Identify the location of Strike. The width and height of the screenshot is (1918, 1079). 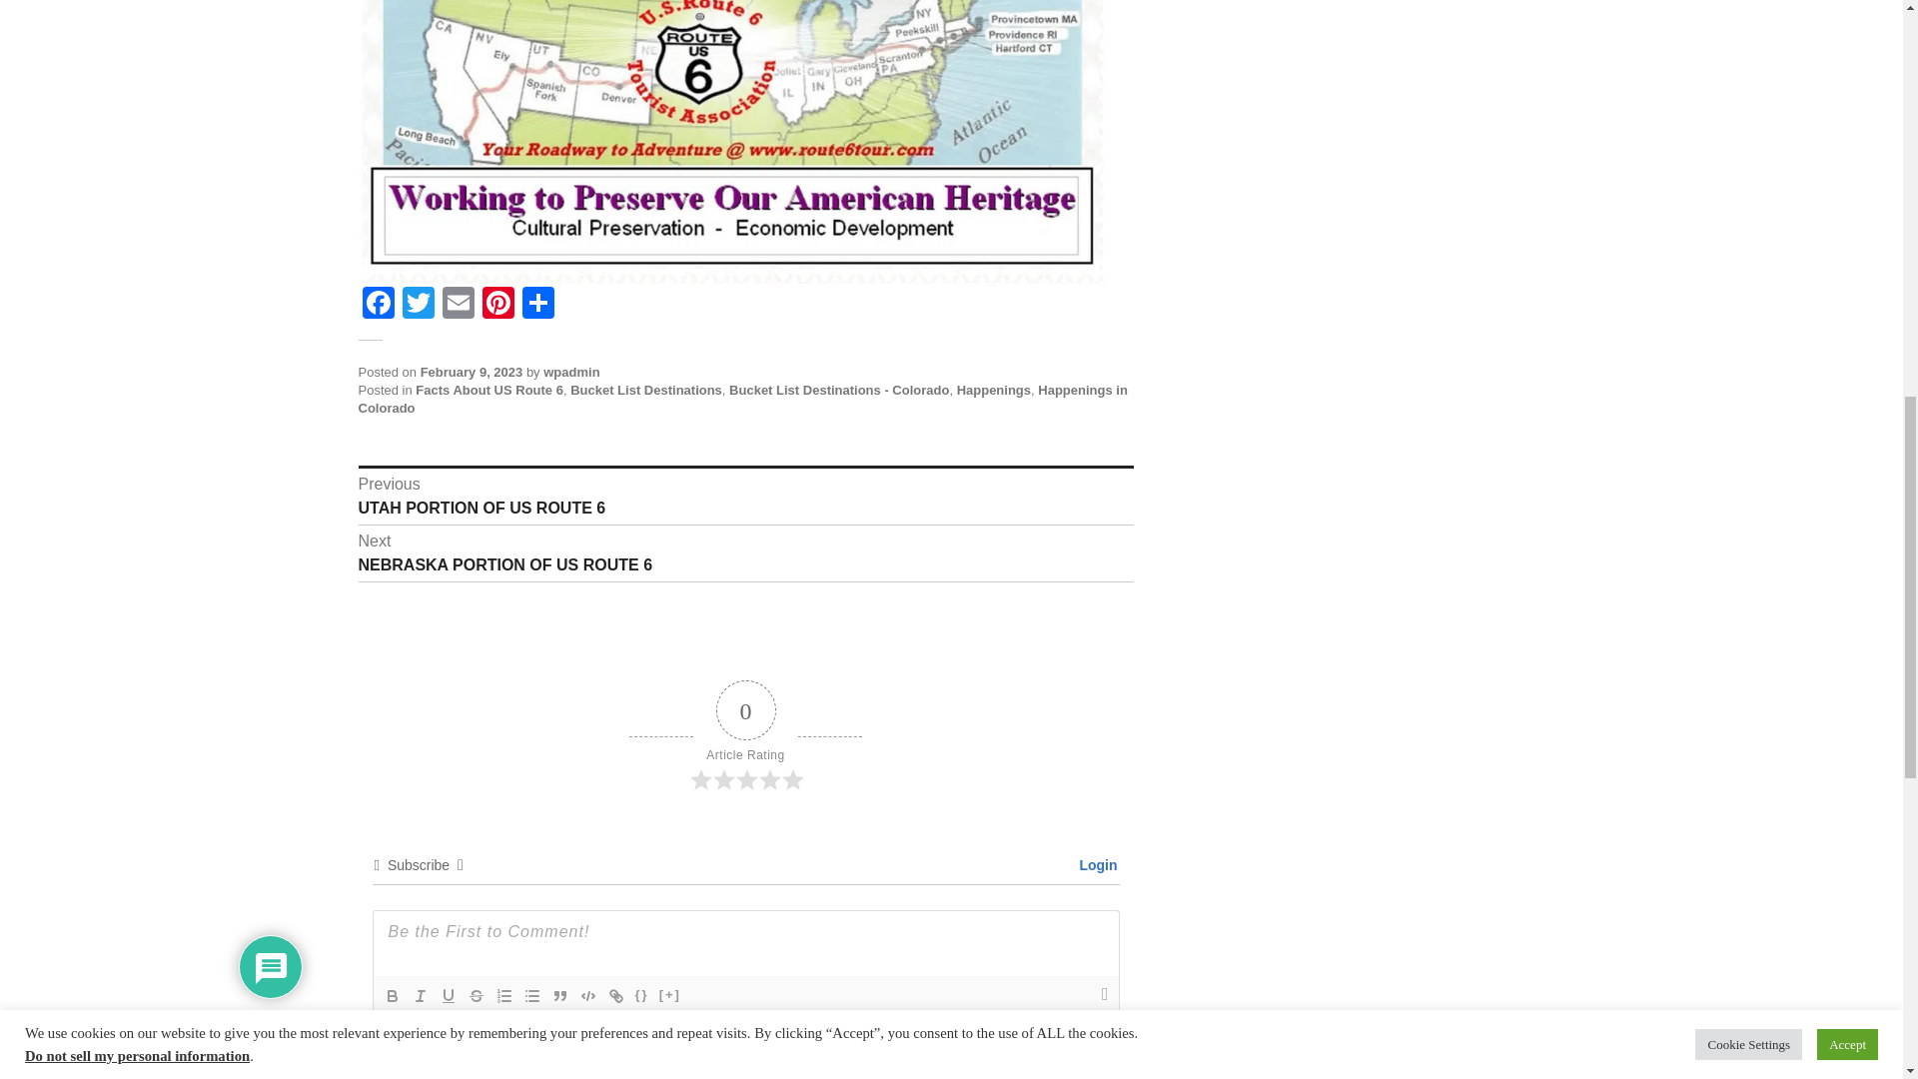
(476, 995).